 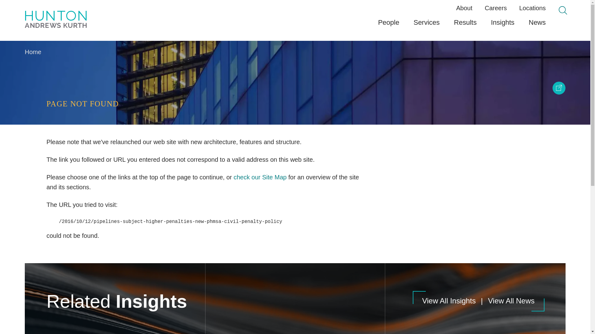 I want to click on Share, so click(x=559, y=88).